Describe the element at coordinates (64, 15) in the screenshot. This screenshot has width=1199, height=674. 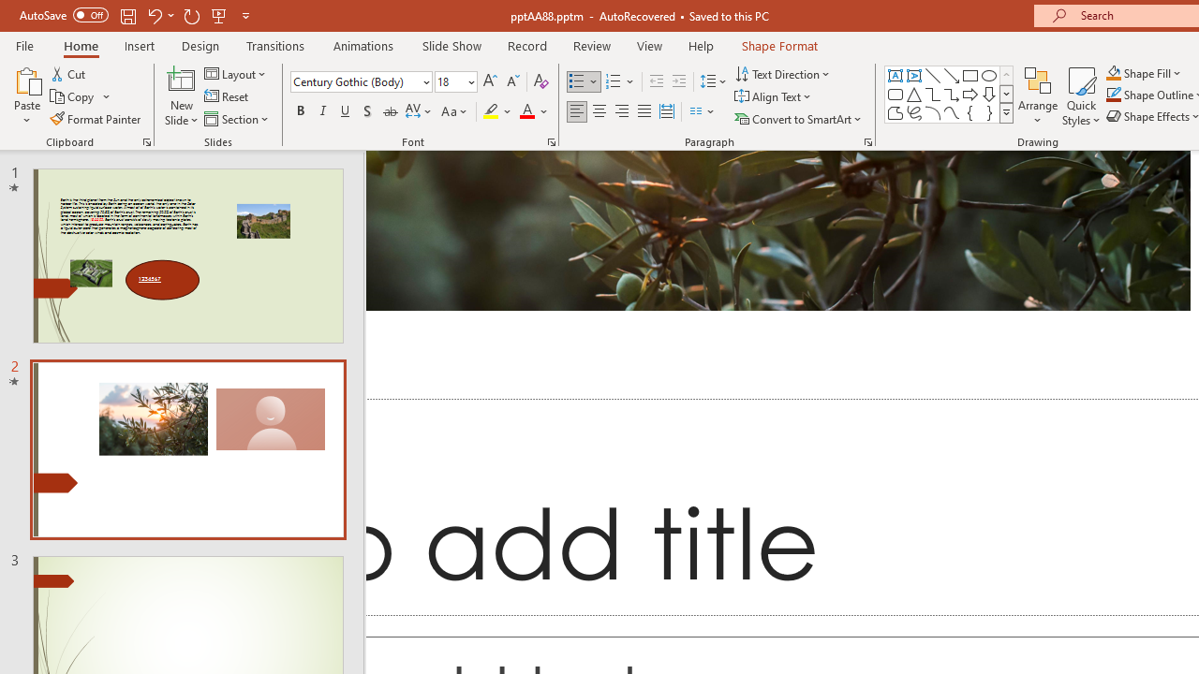
I see `AutoSave` at that location.